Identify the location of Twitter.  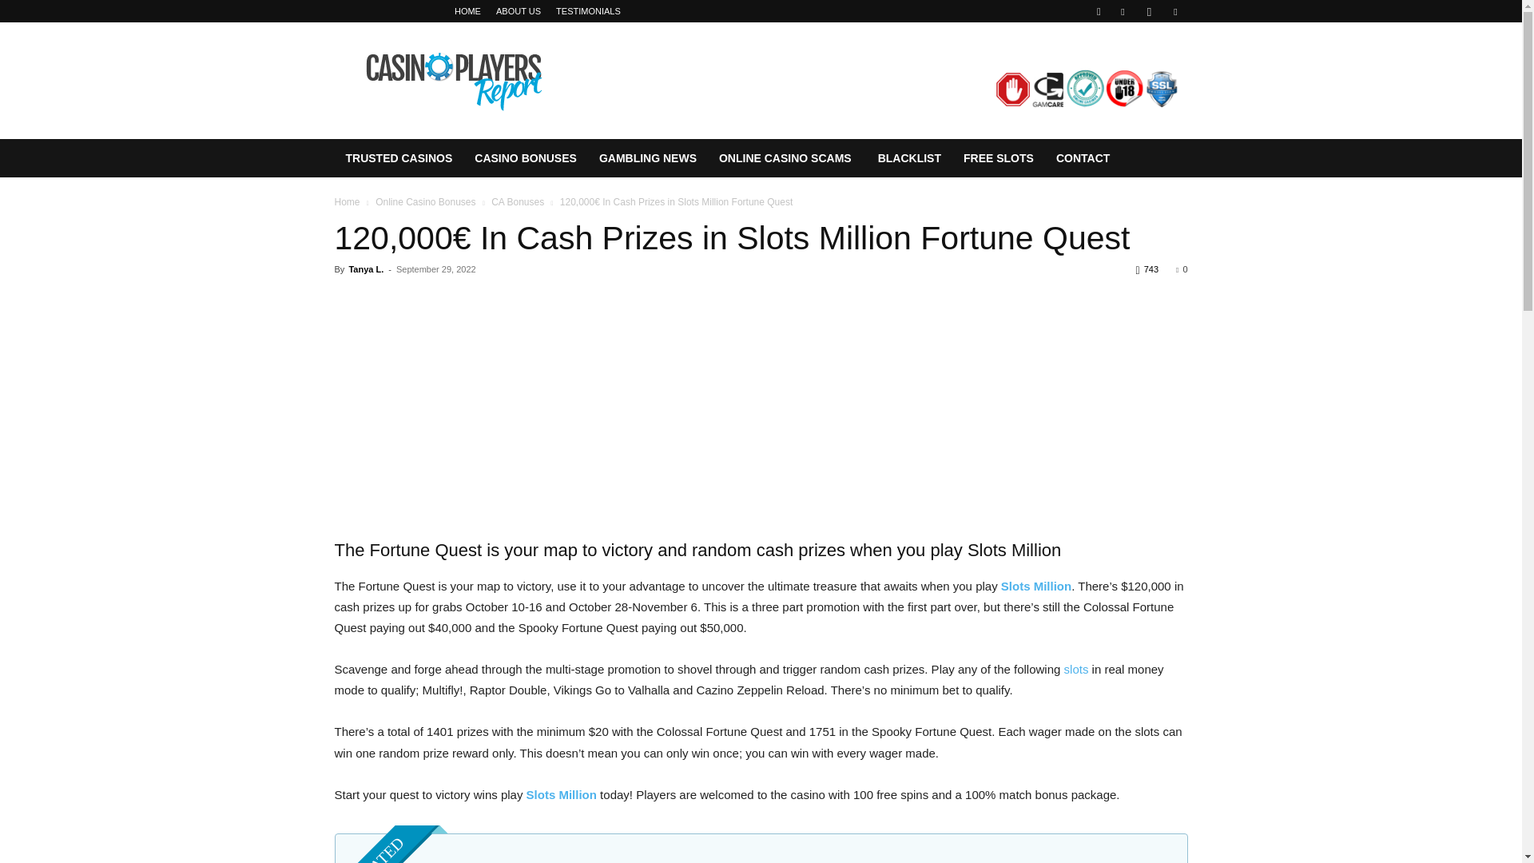
(1174, 11).